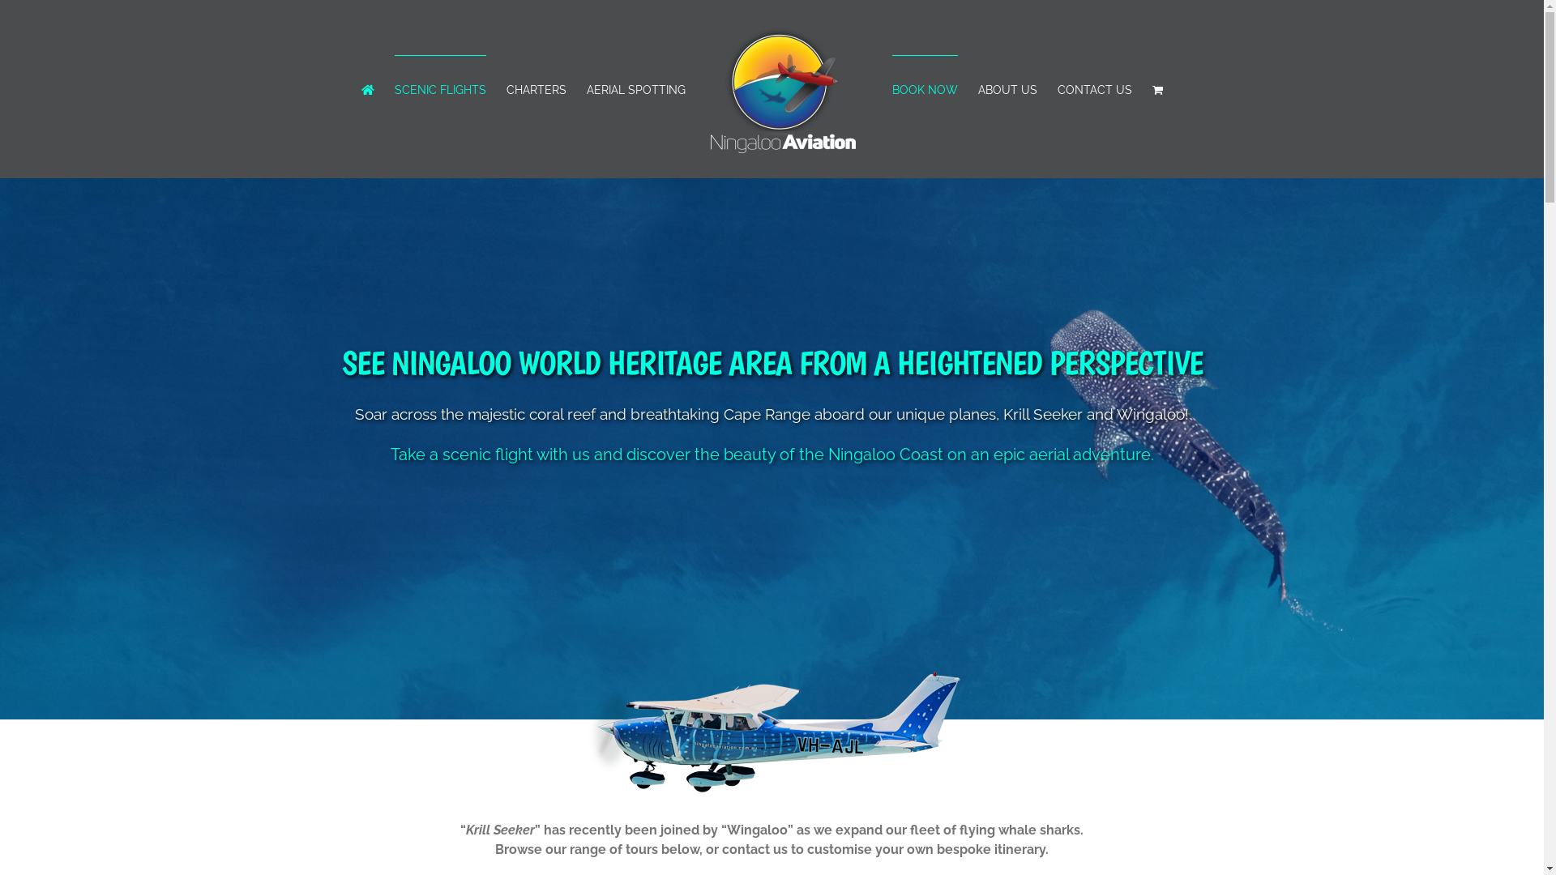  I want to click on AERIAL SPOTTING, so click(636, 89).